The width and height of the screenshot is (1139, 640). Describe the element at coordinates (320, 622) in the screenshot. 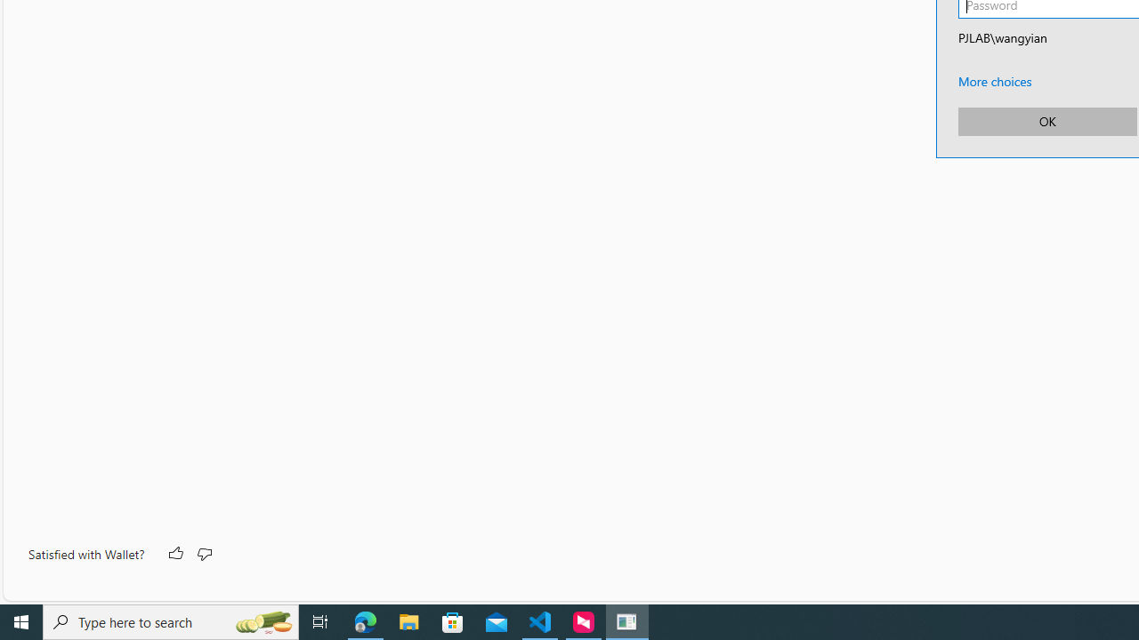

I see `Task View` at that location.